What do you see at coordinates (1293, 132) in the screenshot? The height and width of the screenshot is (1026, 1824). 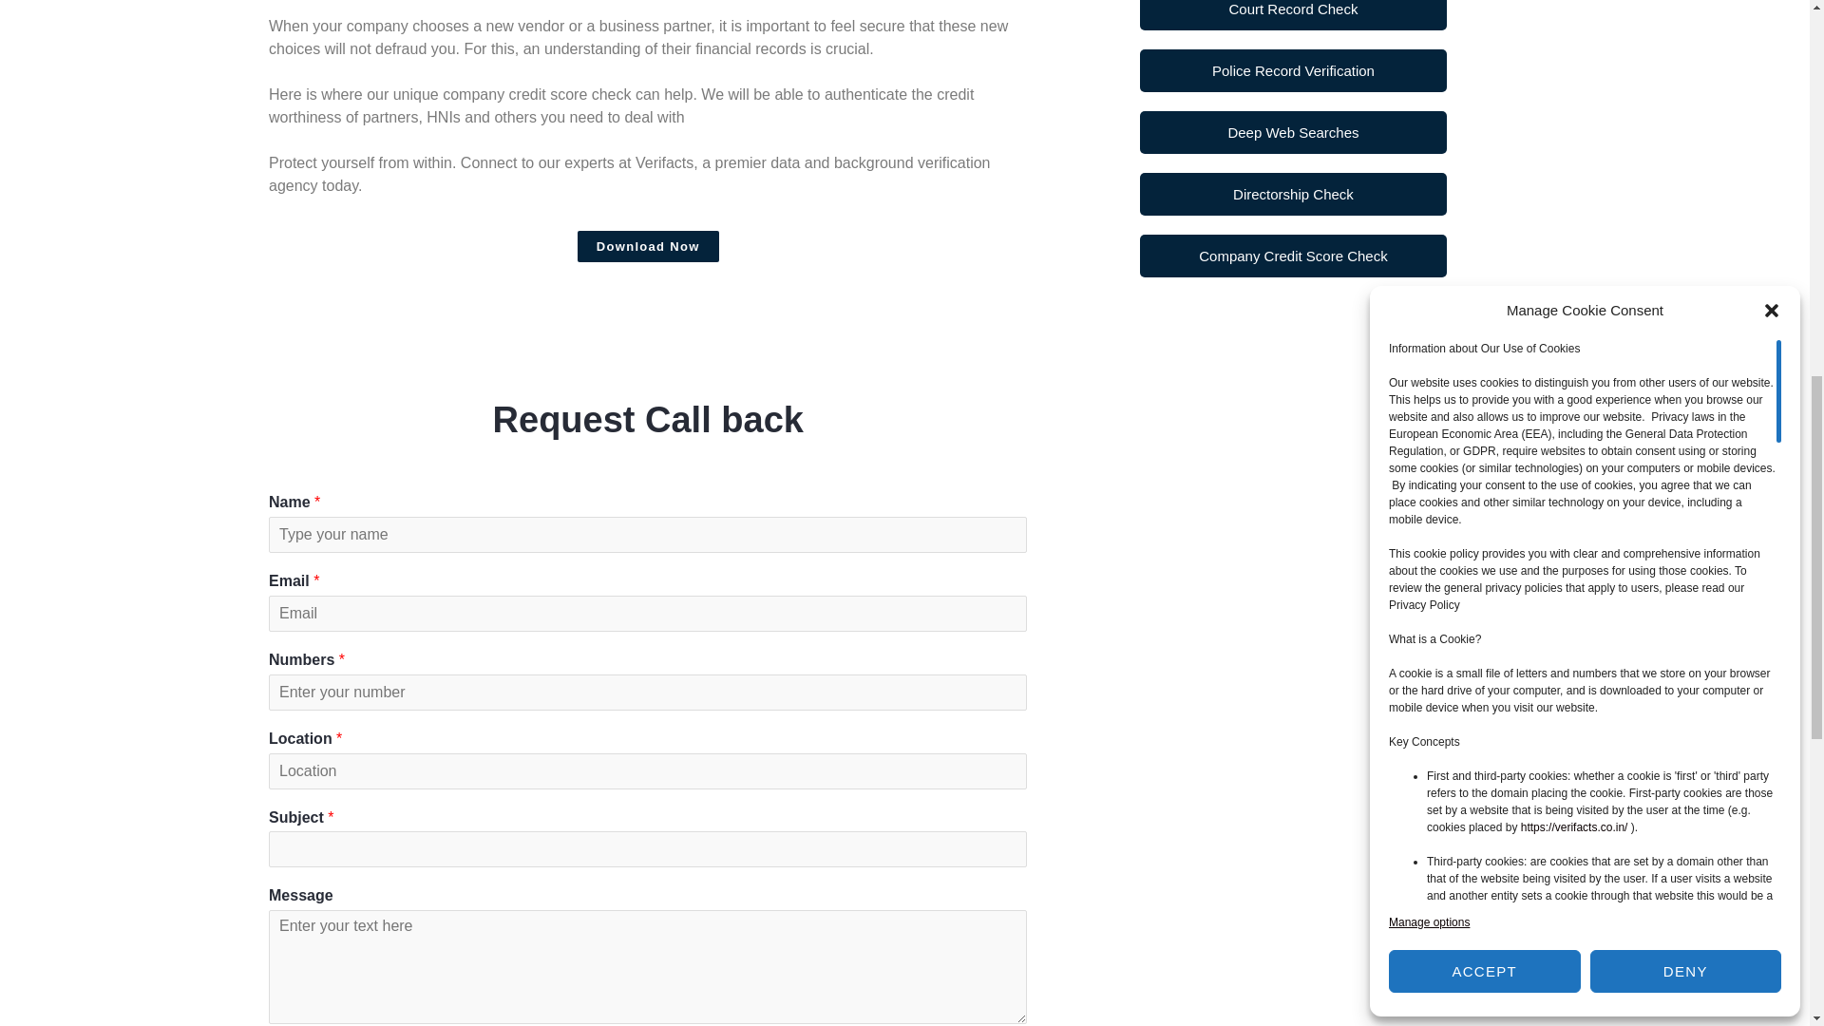 I see `Deep Web Searches` at bounding box center [1293, 132].